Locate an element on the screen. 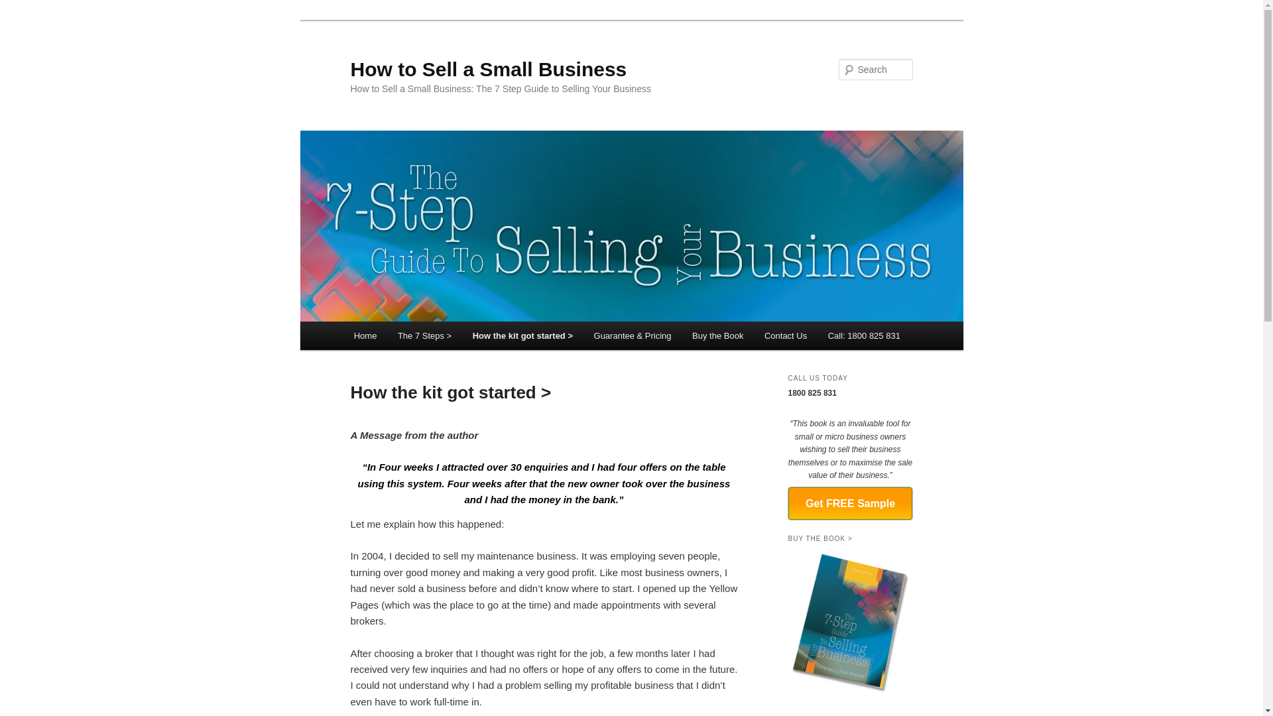 The height and width of the screenshot is (716, 1273). Home is located at coordinates (365, 335).